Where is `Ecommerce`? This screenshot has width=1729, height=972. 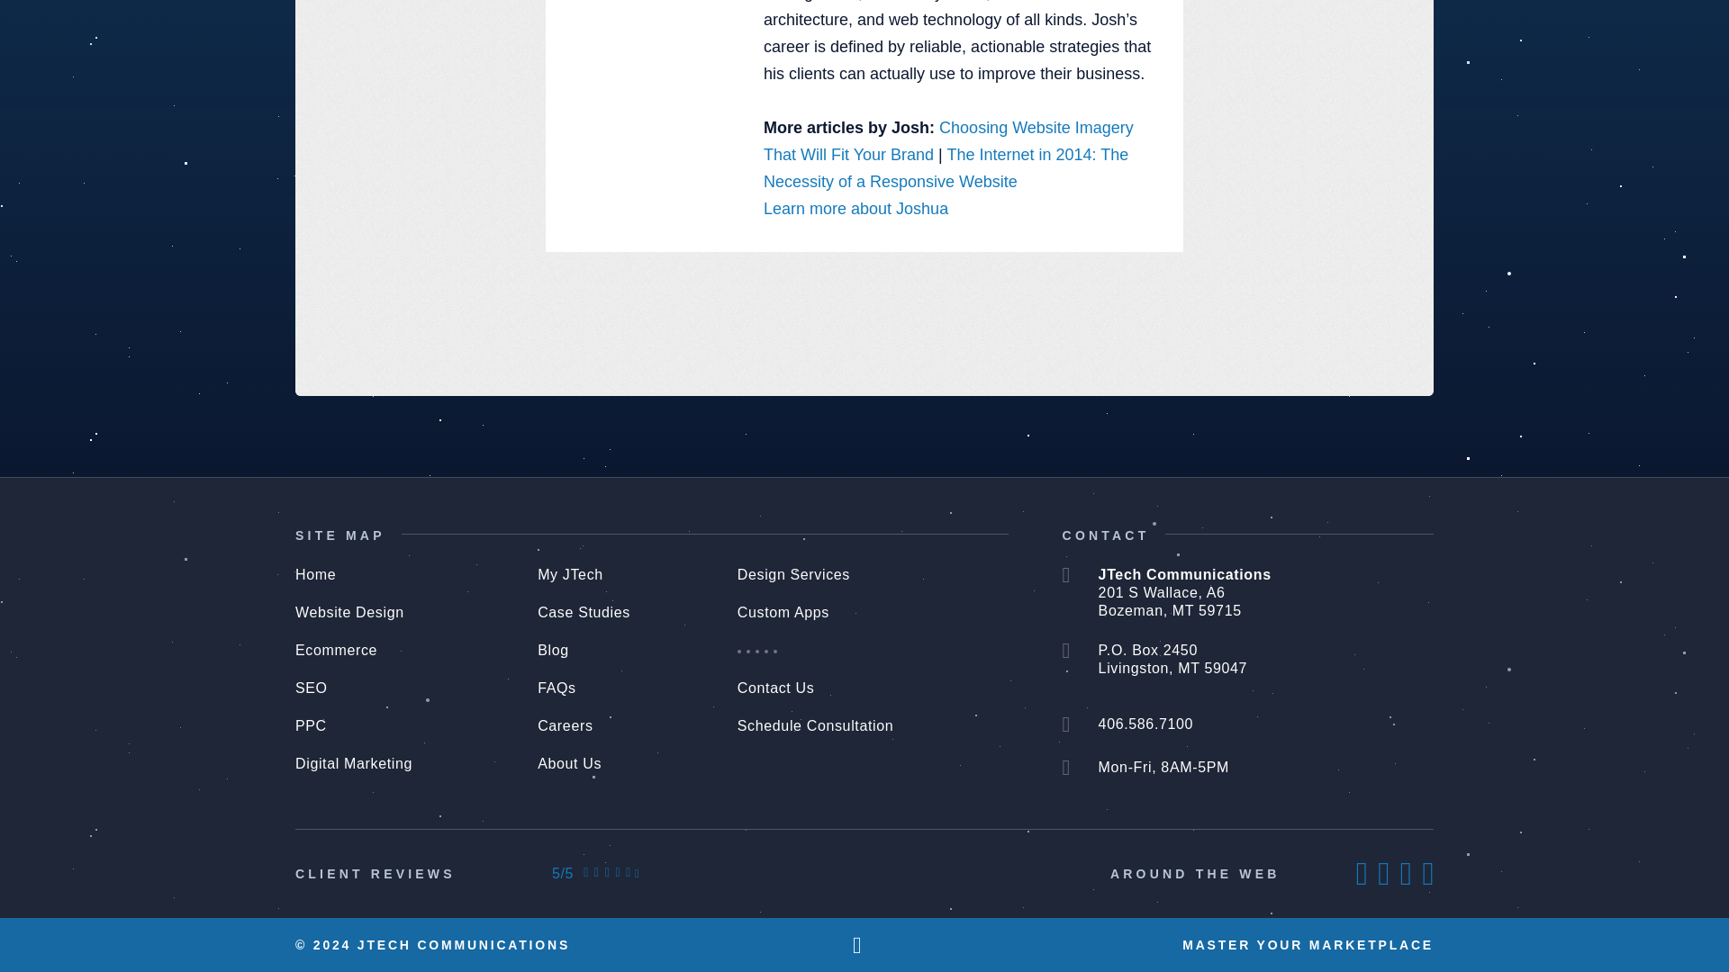 Ecommerce is located at coordinates (336, 650).